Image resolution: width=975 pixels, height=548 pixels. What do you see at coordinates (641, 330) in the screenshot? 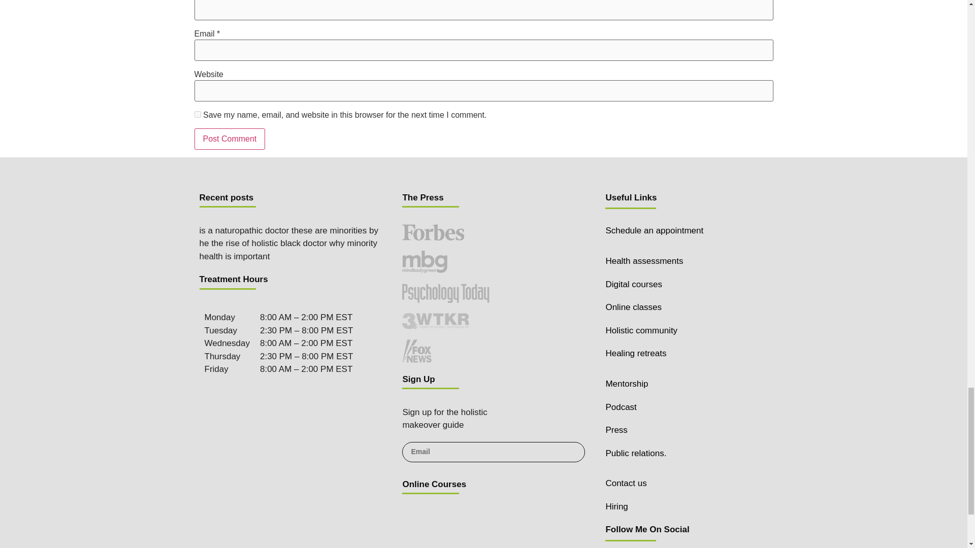
I see `Holistic community` at bounding box center [641, 330].